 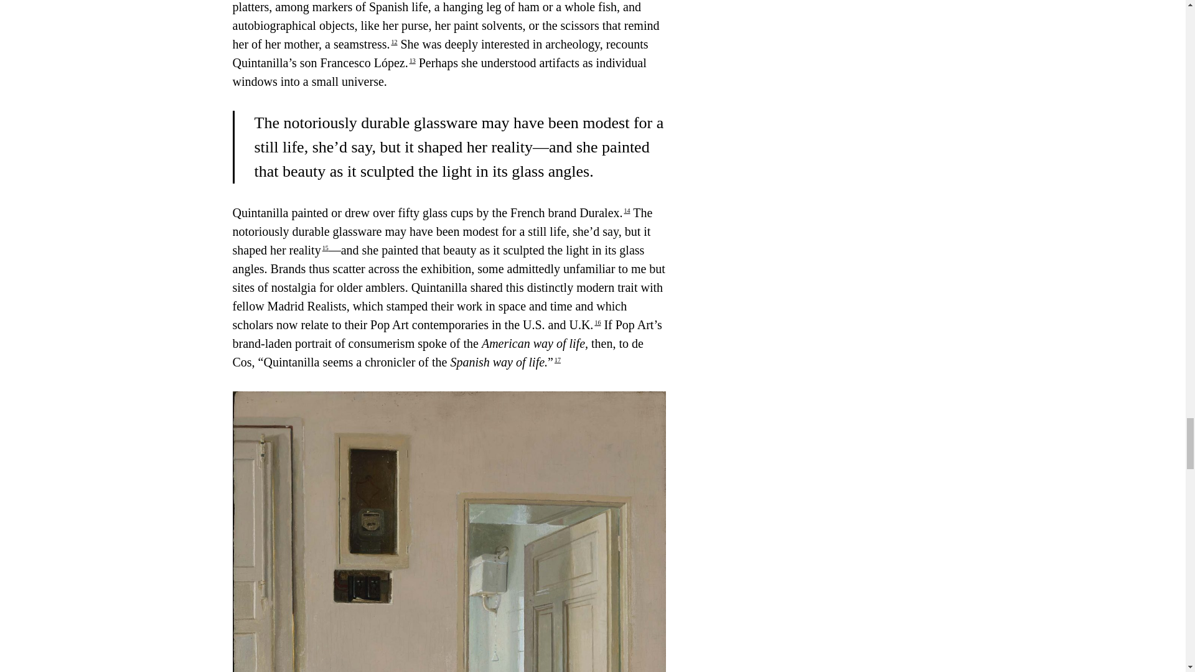 I want to click on 16, so click(x=597, y=322).